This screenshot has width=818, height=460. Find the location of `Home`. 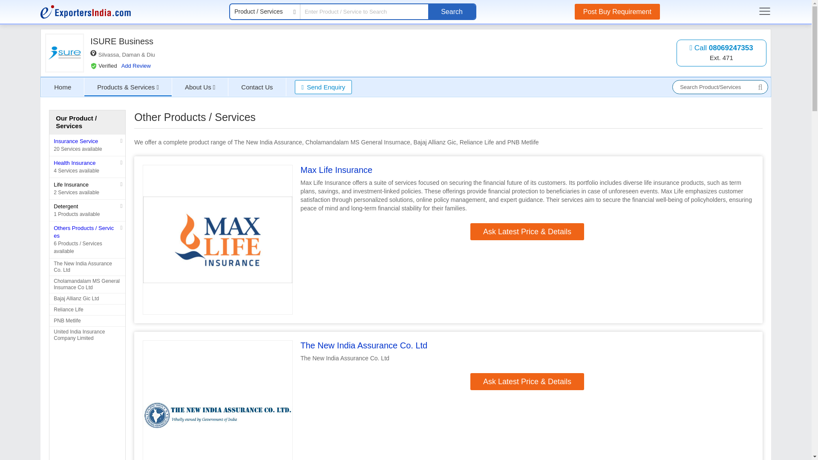

Home is located at coordinates (63, 87).